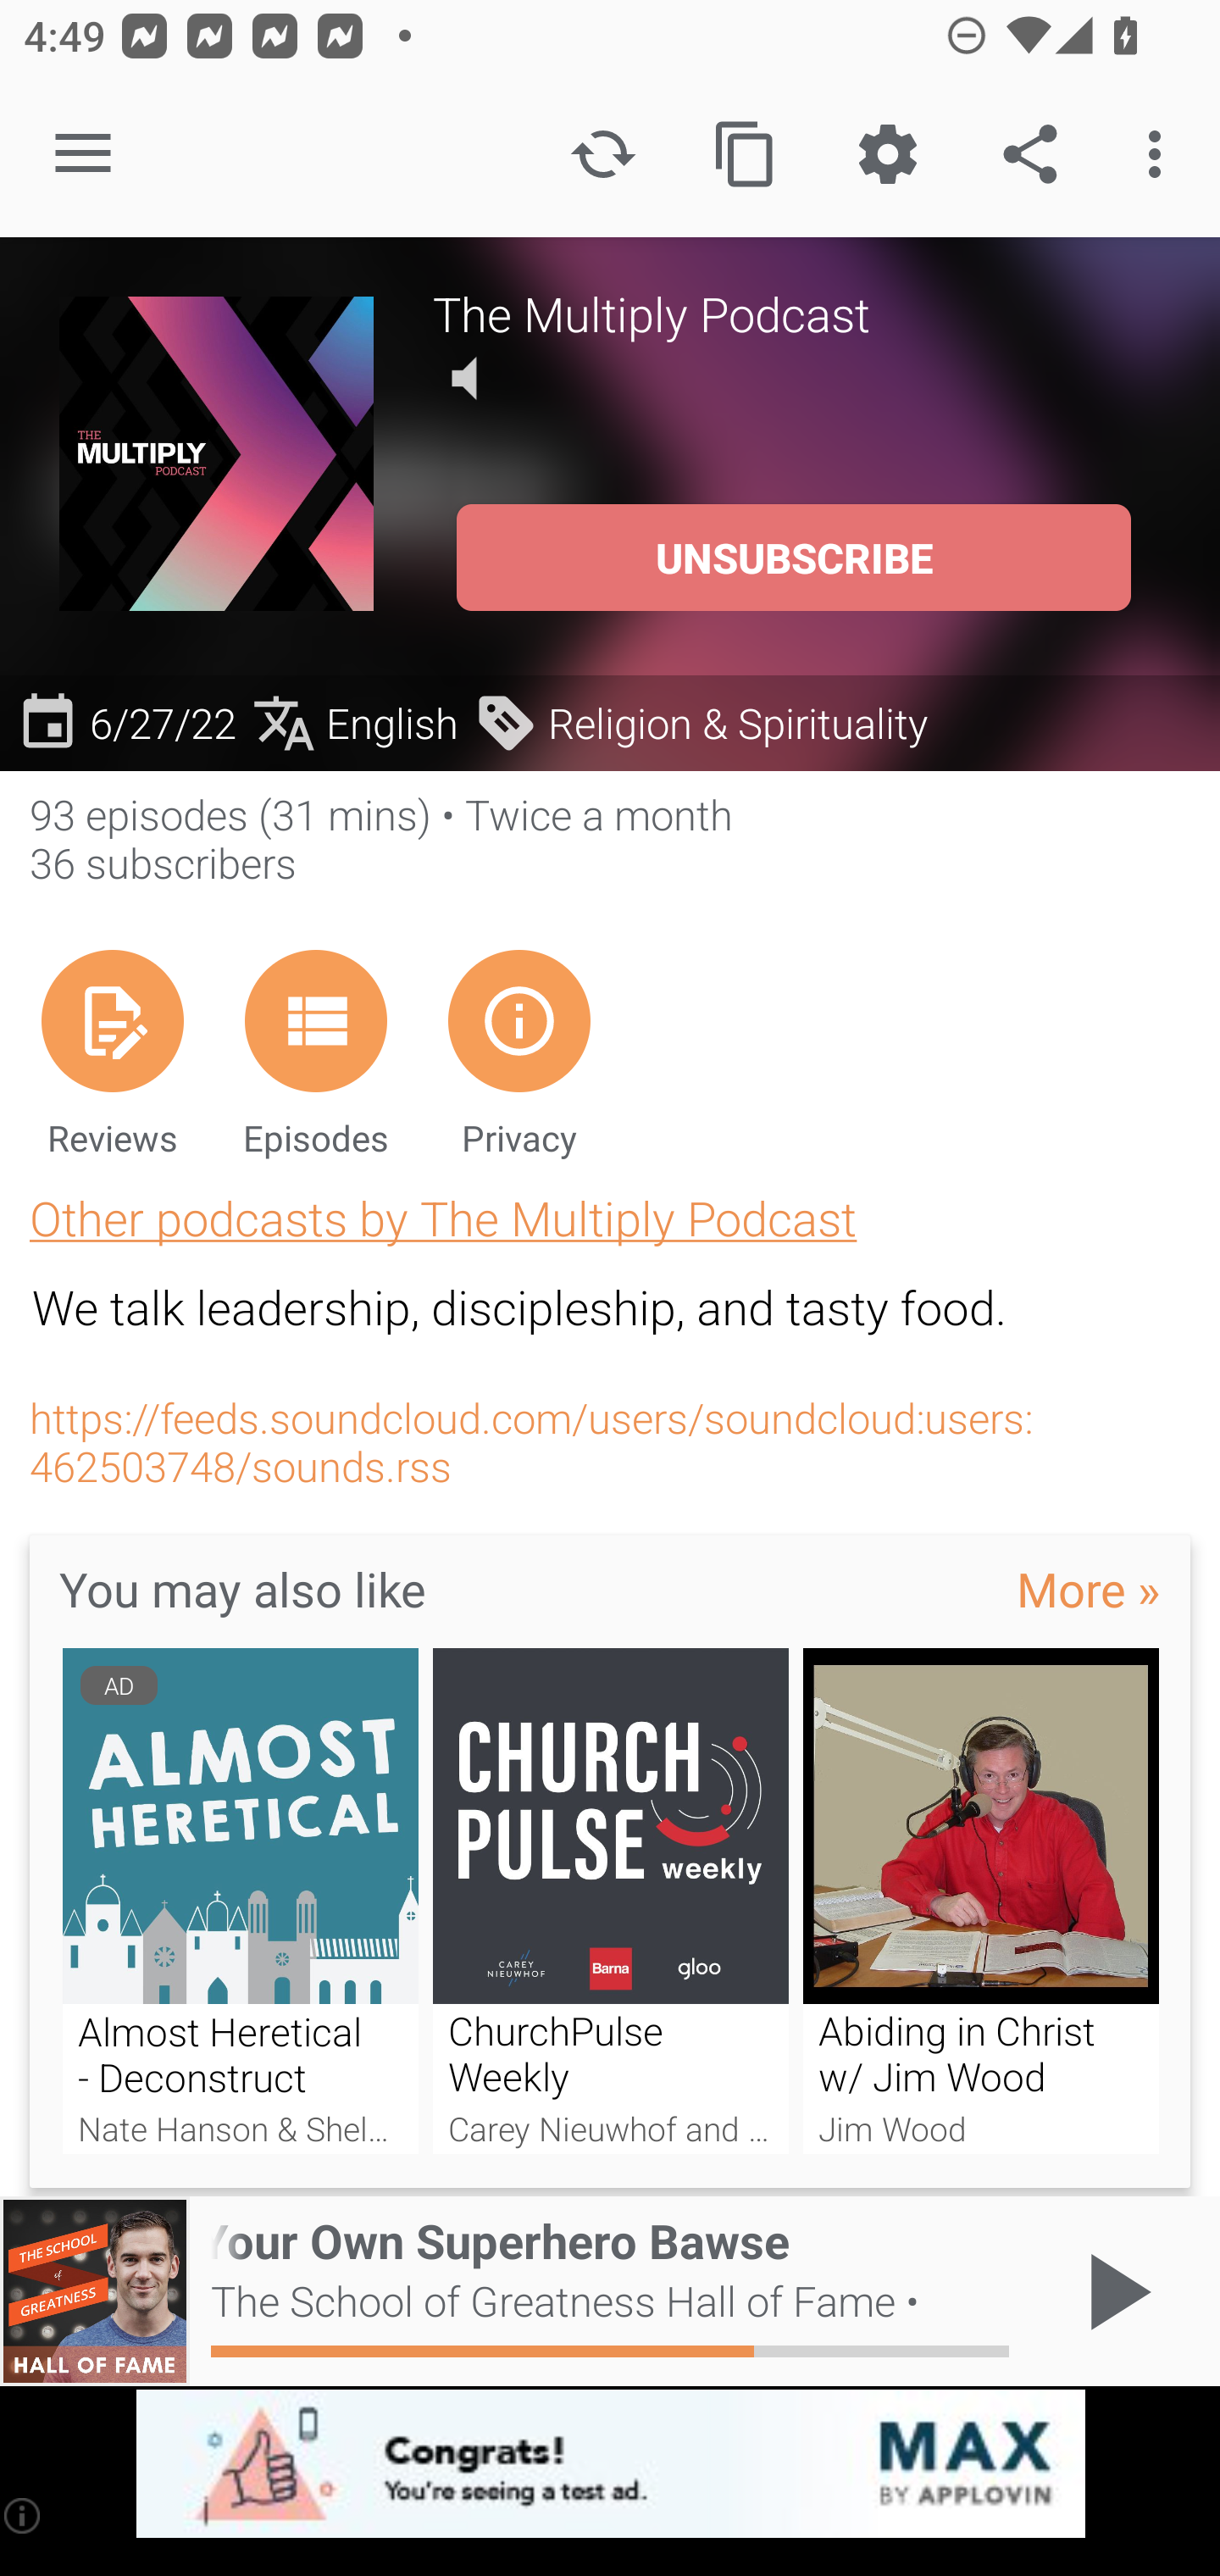 The height and width of the screenshot is (2576, 1220). I want to click on The Multiply Podcast, so click(796, 313).